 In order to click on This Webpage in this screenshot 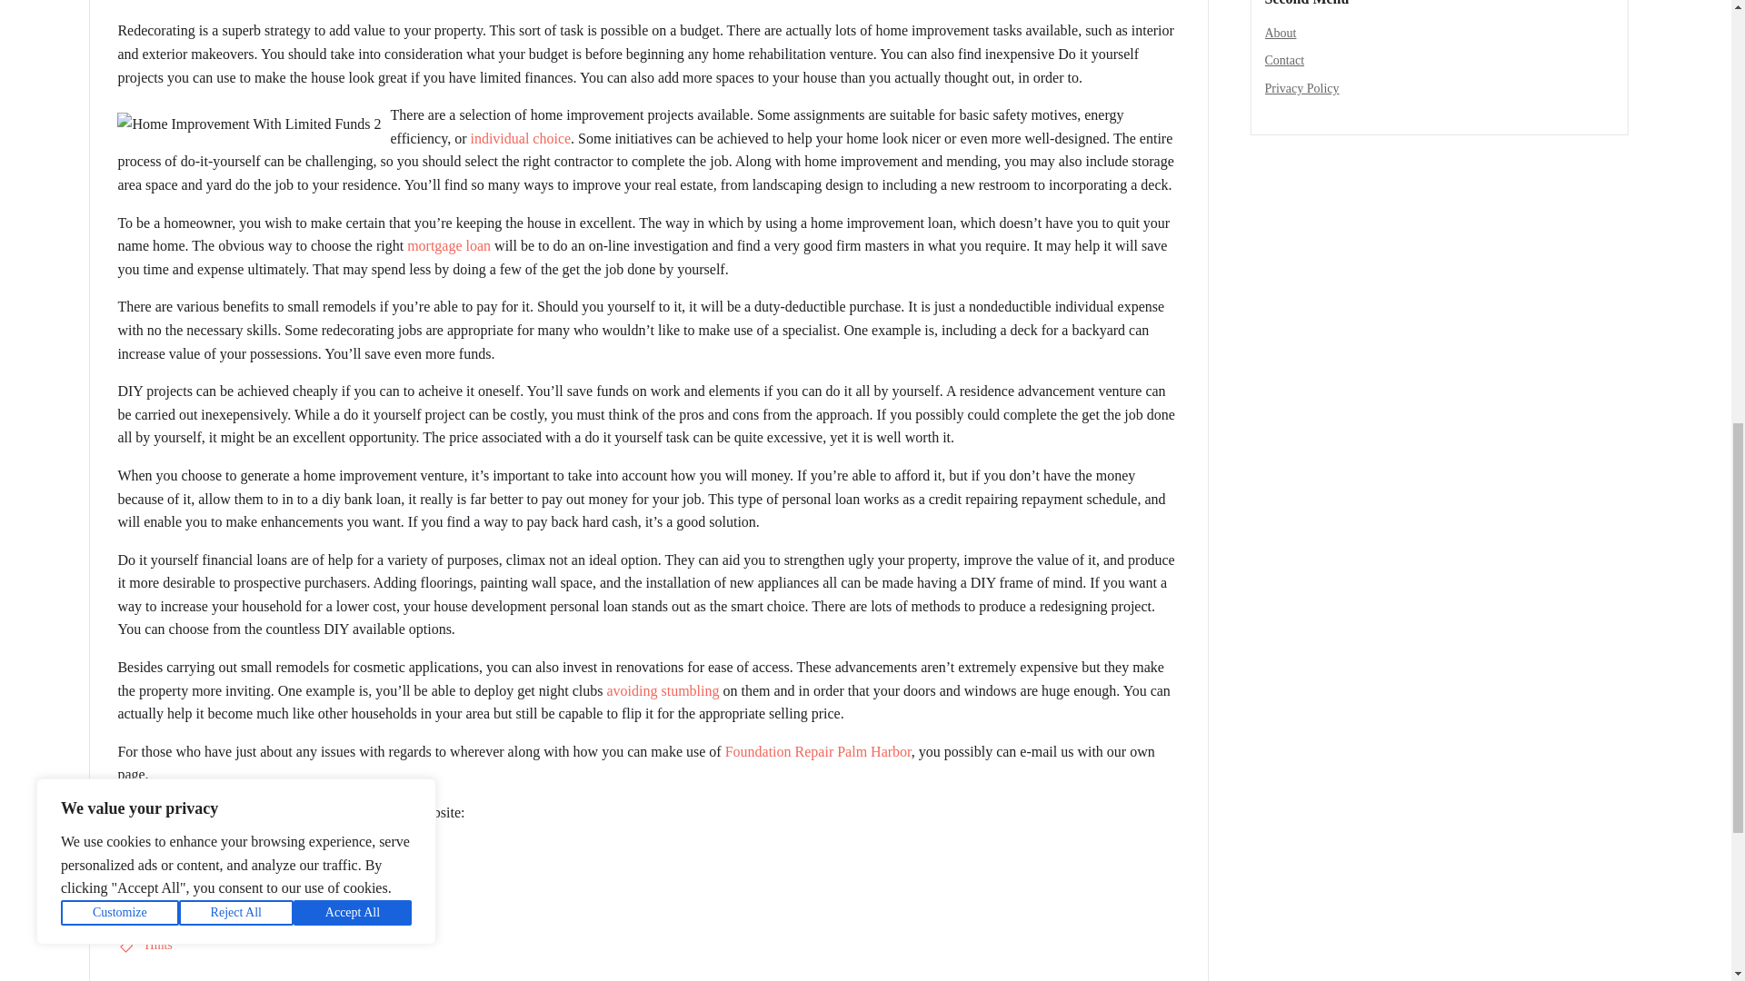, I will do `click(158, 887)`.